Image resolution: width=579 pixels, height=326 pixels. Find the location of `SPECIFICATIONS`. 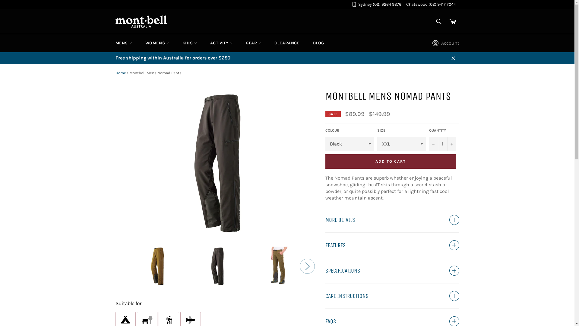

SPECIFICATIONS is located at coordinates (392, 270).